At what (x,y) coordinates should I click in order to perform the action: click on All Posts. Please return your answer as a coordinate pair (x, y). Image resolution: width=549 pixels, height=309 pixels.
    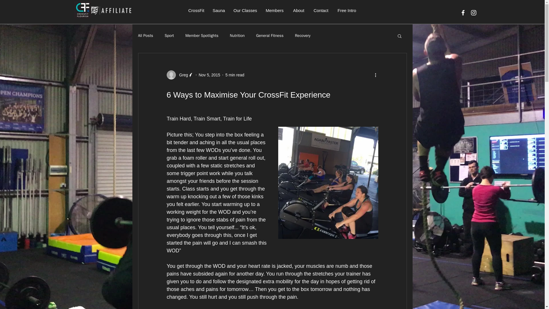
    Looking at the image, I should click on (145, 35).